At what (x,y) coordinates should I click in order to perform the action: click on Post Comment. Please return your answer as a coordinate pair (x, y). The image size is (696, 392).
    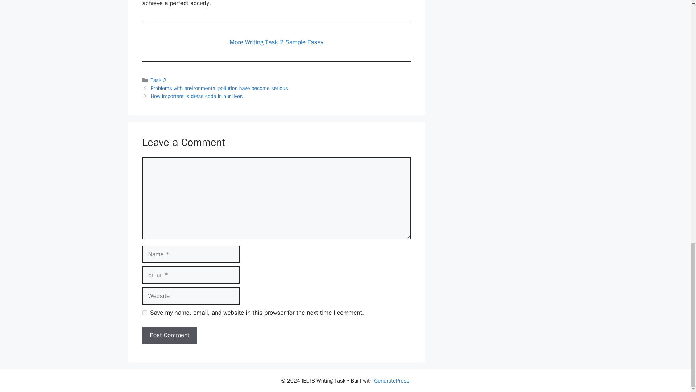
    Looking at the image, I should click on (169, 335).